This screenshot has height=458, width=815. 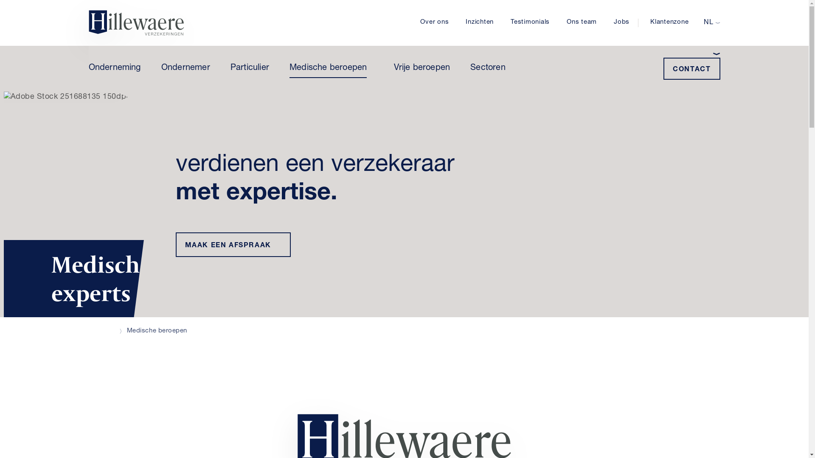 What do you see at coordinates (582, 23) in the screenshot?
I see `Ons team` at bounding box center [582, 23].